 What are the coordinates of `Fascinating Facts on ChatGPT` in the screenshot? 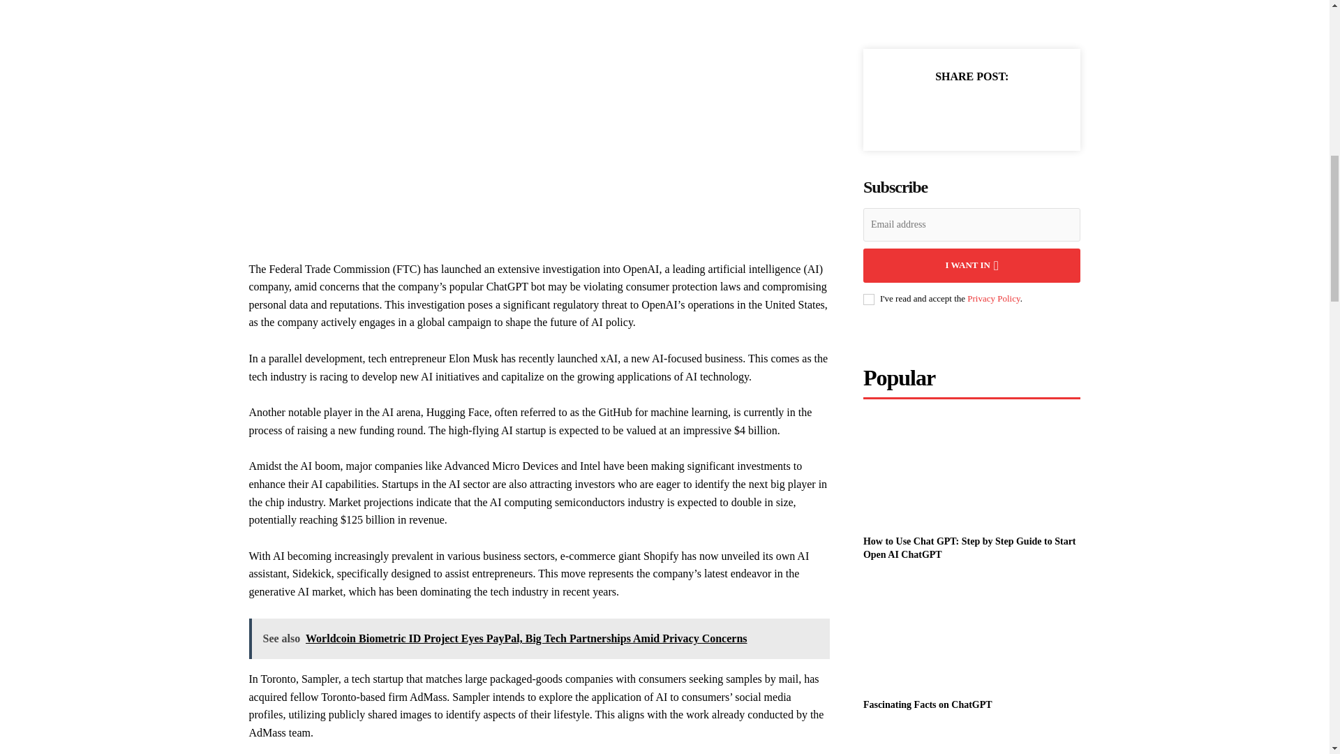 It's located at (971, 634).